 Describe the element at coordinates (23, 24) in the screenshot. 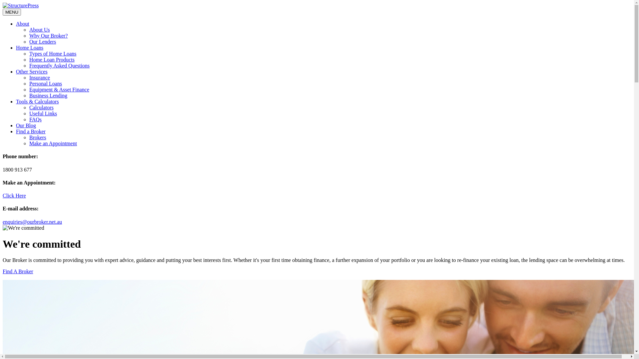

I see `About` at that location.